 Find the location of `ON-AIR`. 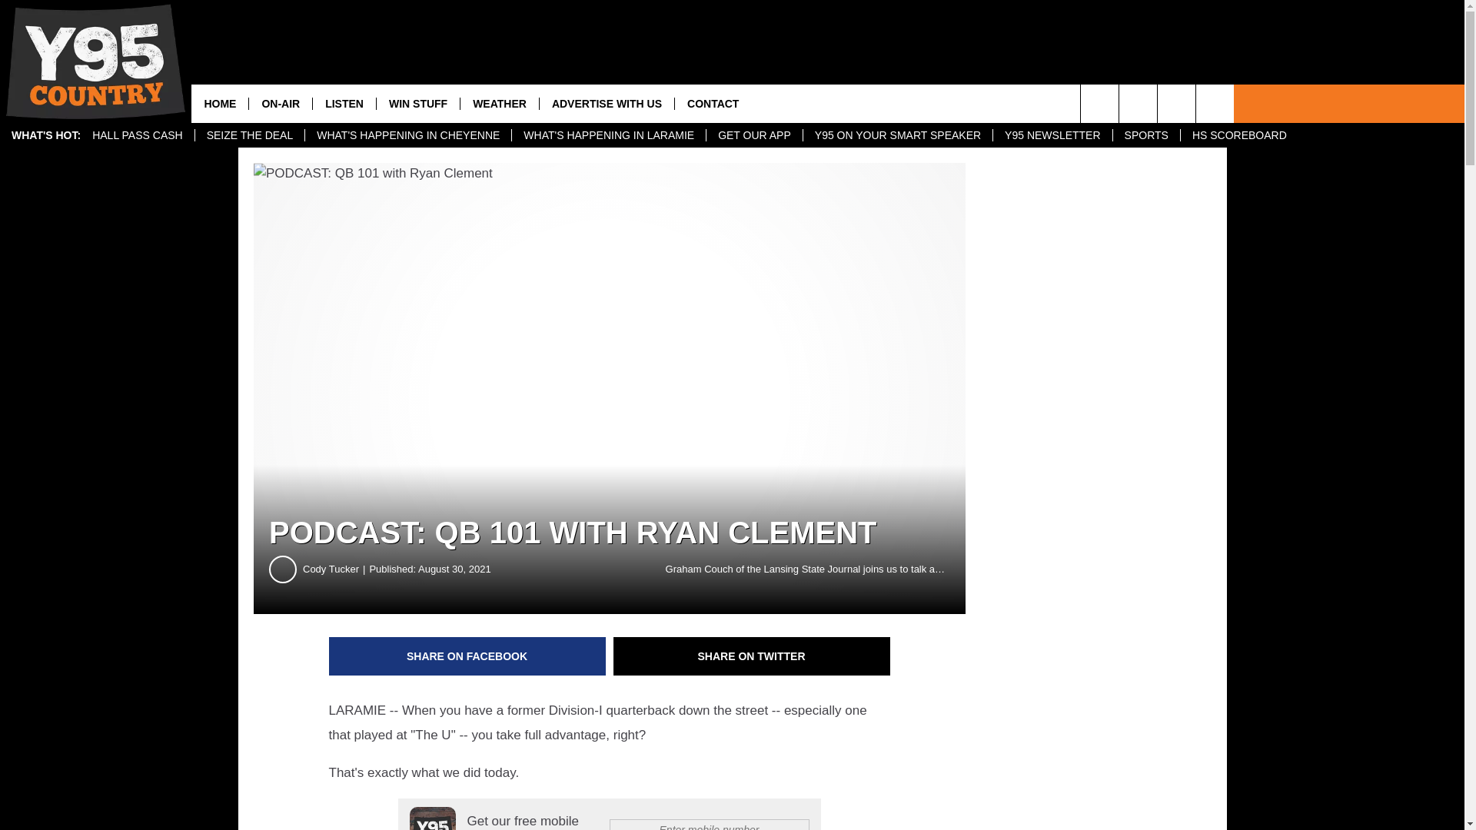

ON-AIR is located at coordinates (280, 103).